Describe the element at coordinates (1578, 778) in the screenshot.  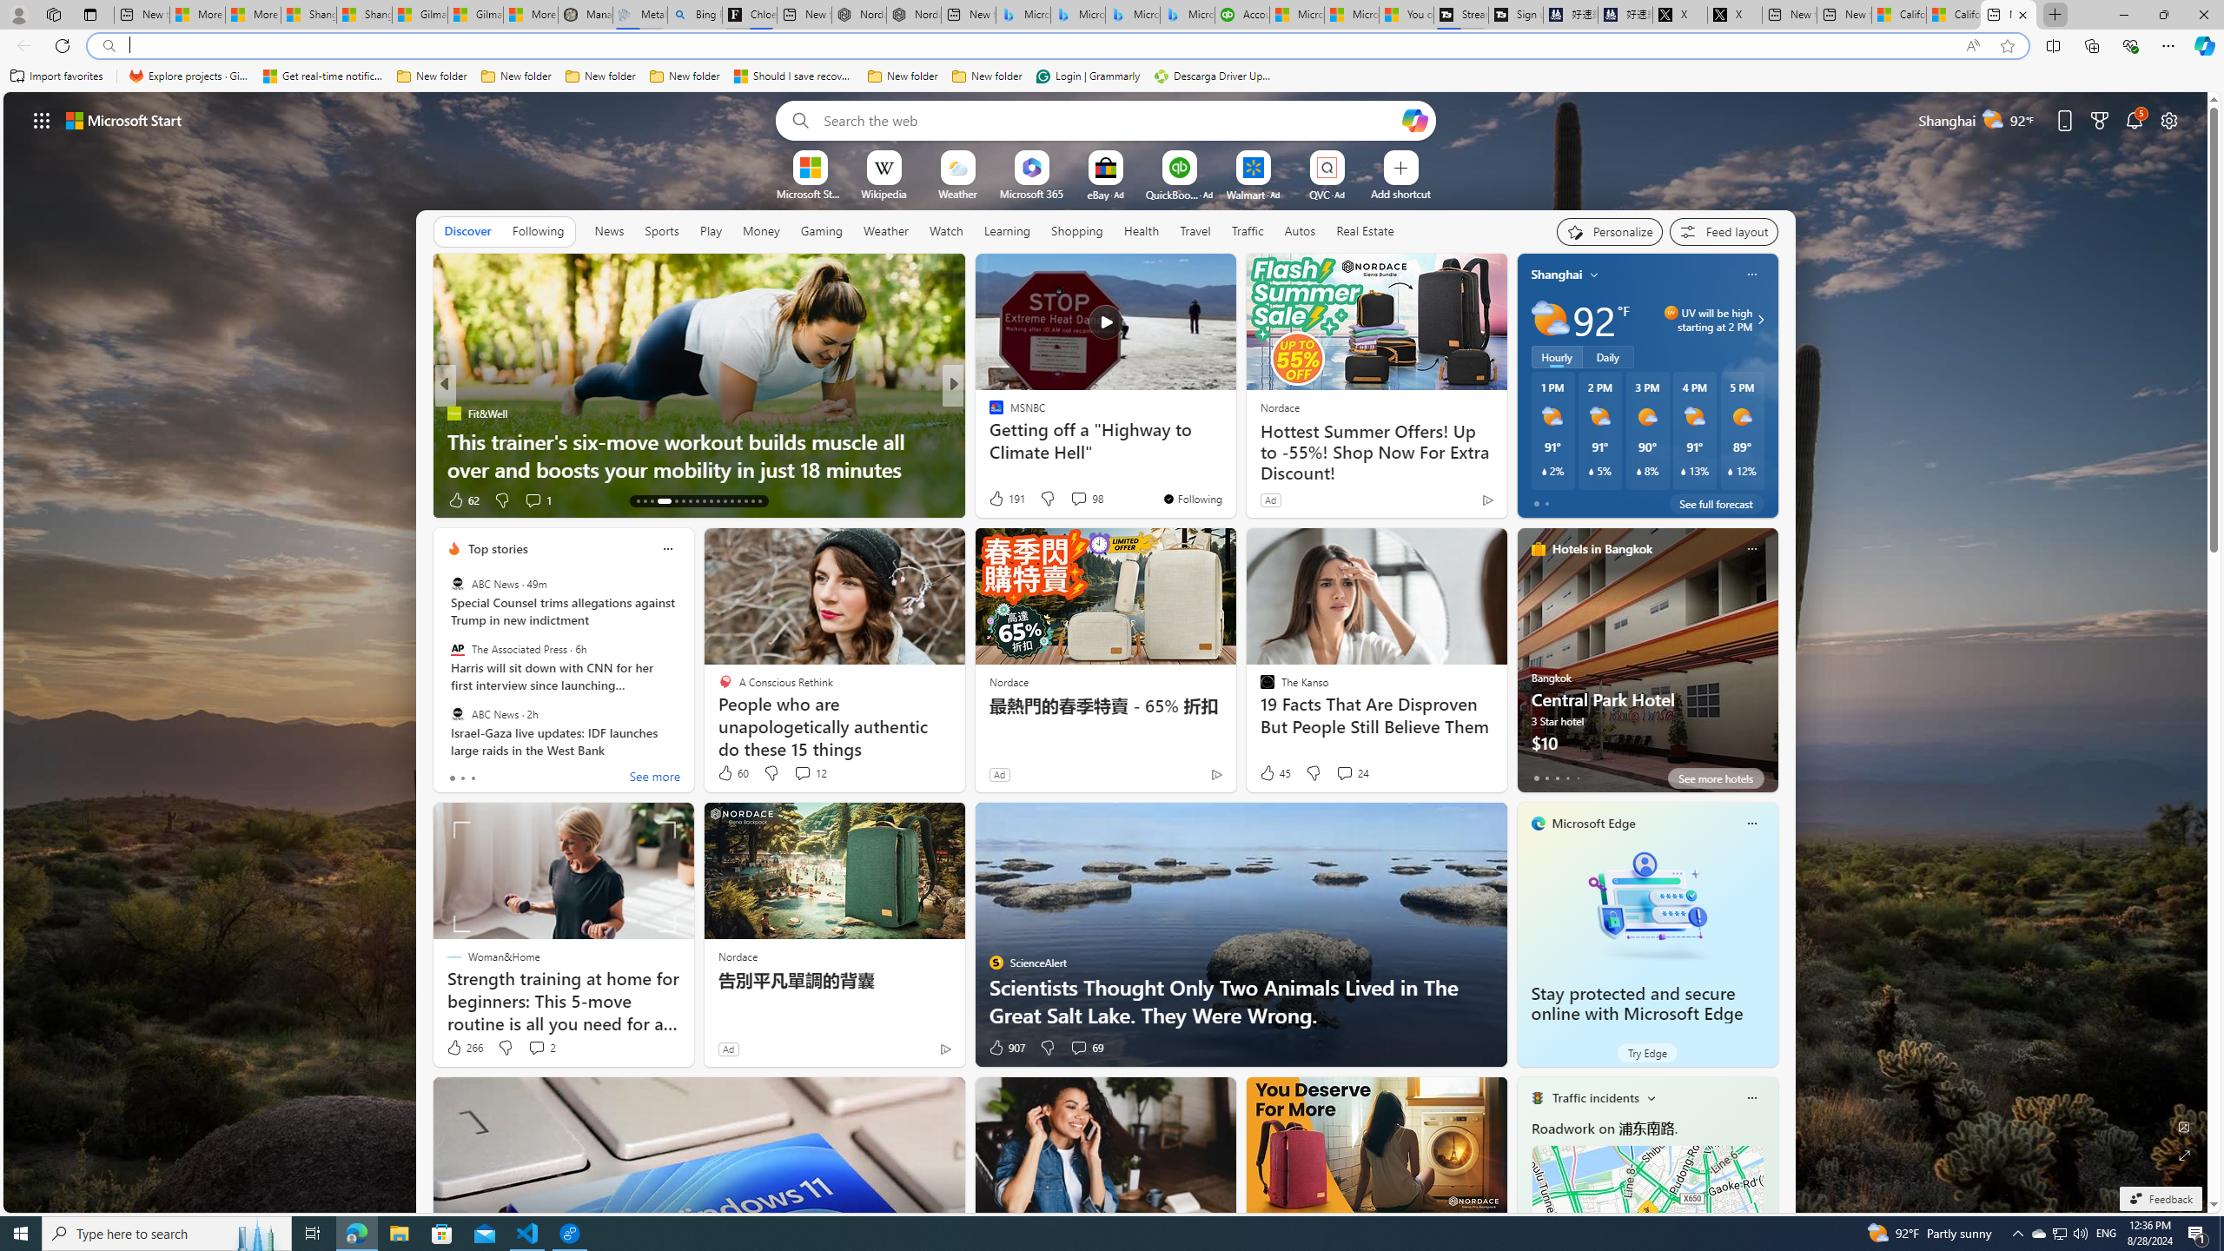
I see `tab-4` at that location.